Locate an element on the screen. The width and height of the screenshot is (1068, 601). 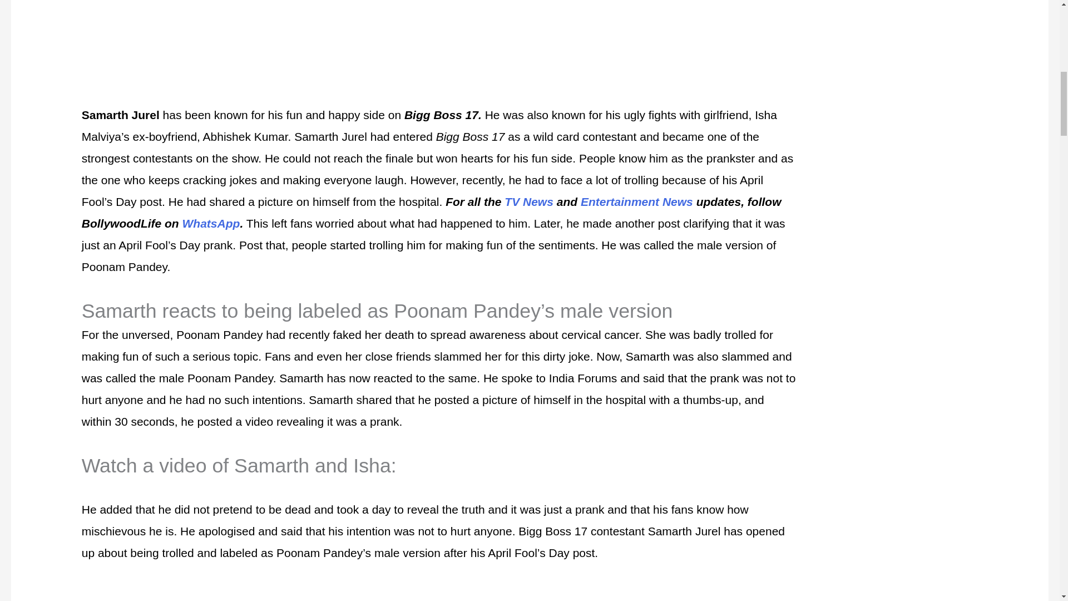
WhatsApp is located at coordinates (211, 223).